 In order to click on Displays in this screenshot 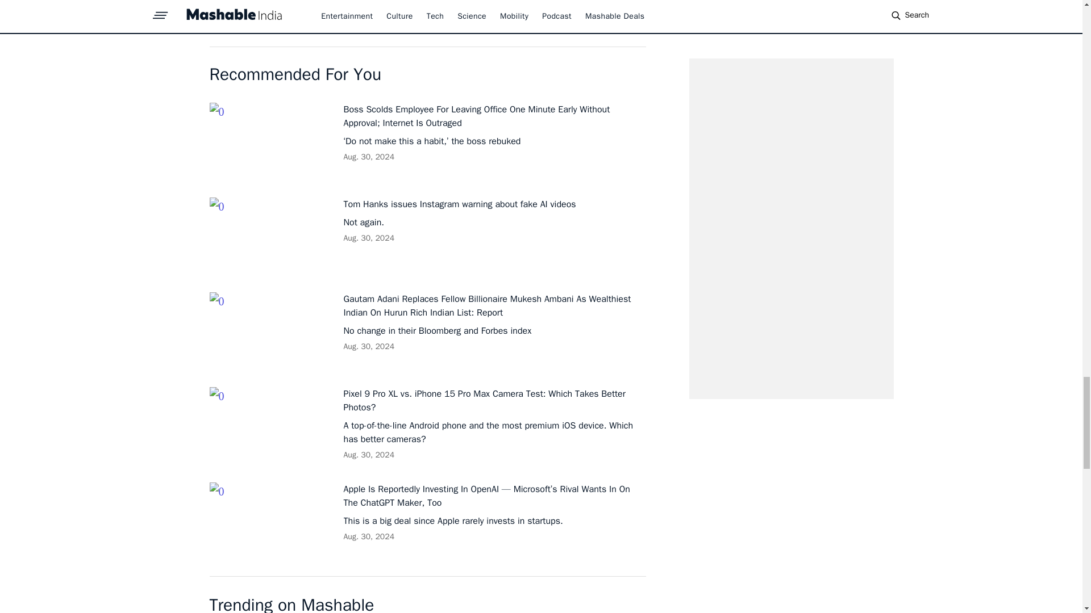, I will do `click(468, 19)`.